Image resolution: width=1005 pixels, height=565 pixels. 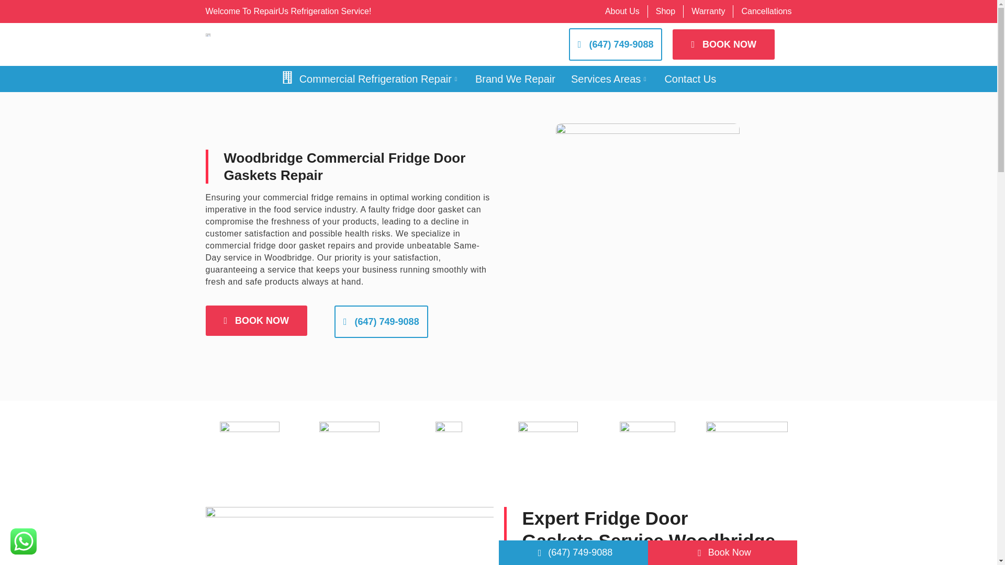 I want to click on About Us, so click(x=622, y=11).